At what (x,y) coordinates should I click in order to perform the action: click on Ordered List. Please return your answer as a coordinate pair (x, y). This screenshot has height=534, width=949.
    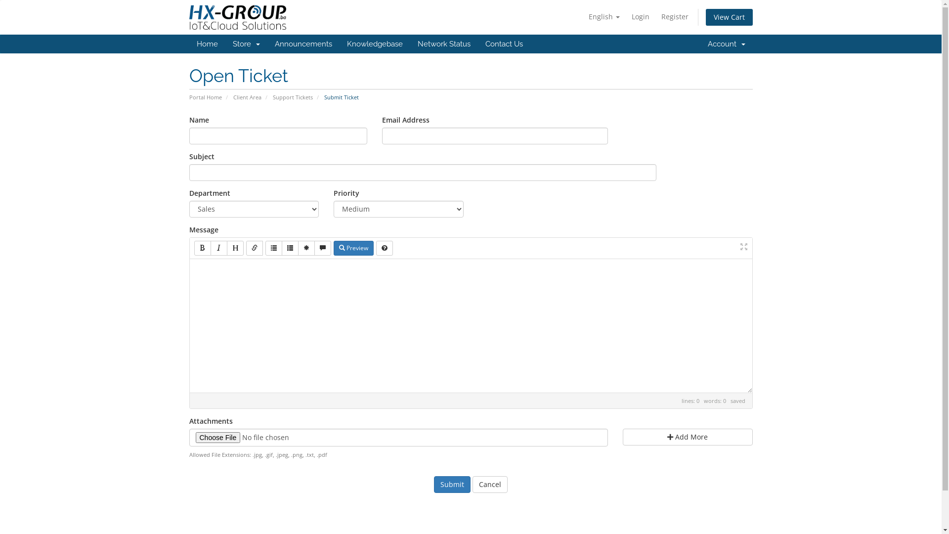
    Looking at the image, I should click on (290, 248).